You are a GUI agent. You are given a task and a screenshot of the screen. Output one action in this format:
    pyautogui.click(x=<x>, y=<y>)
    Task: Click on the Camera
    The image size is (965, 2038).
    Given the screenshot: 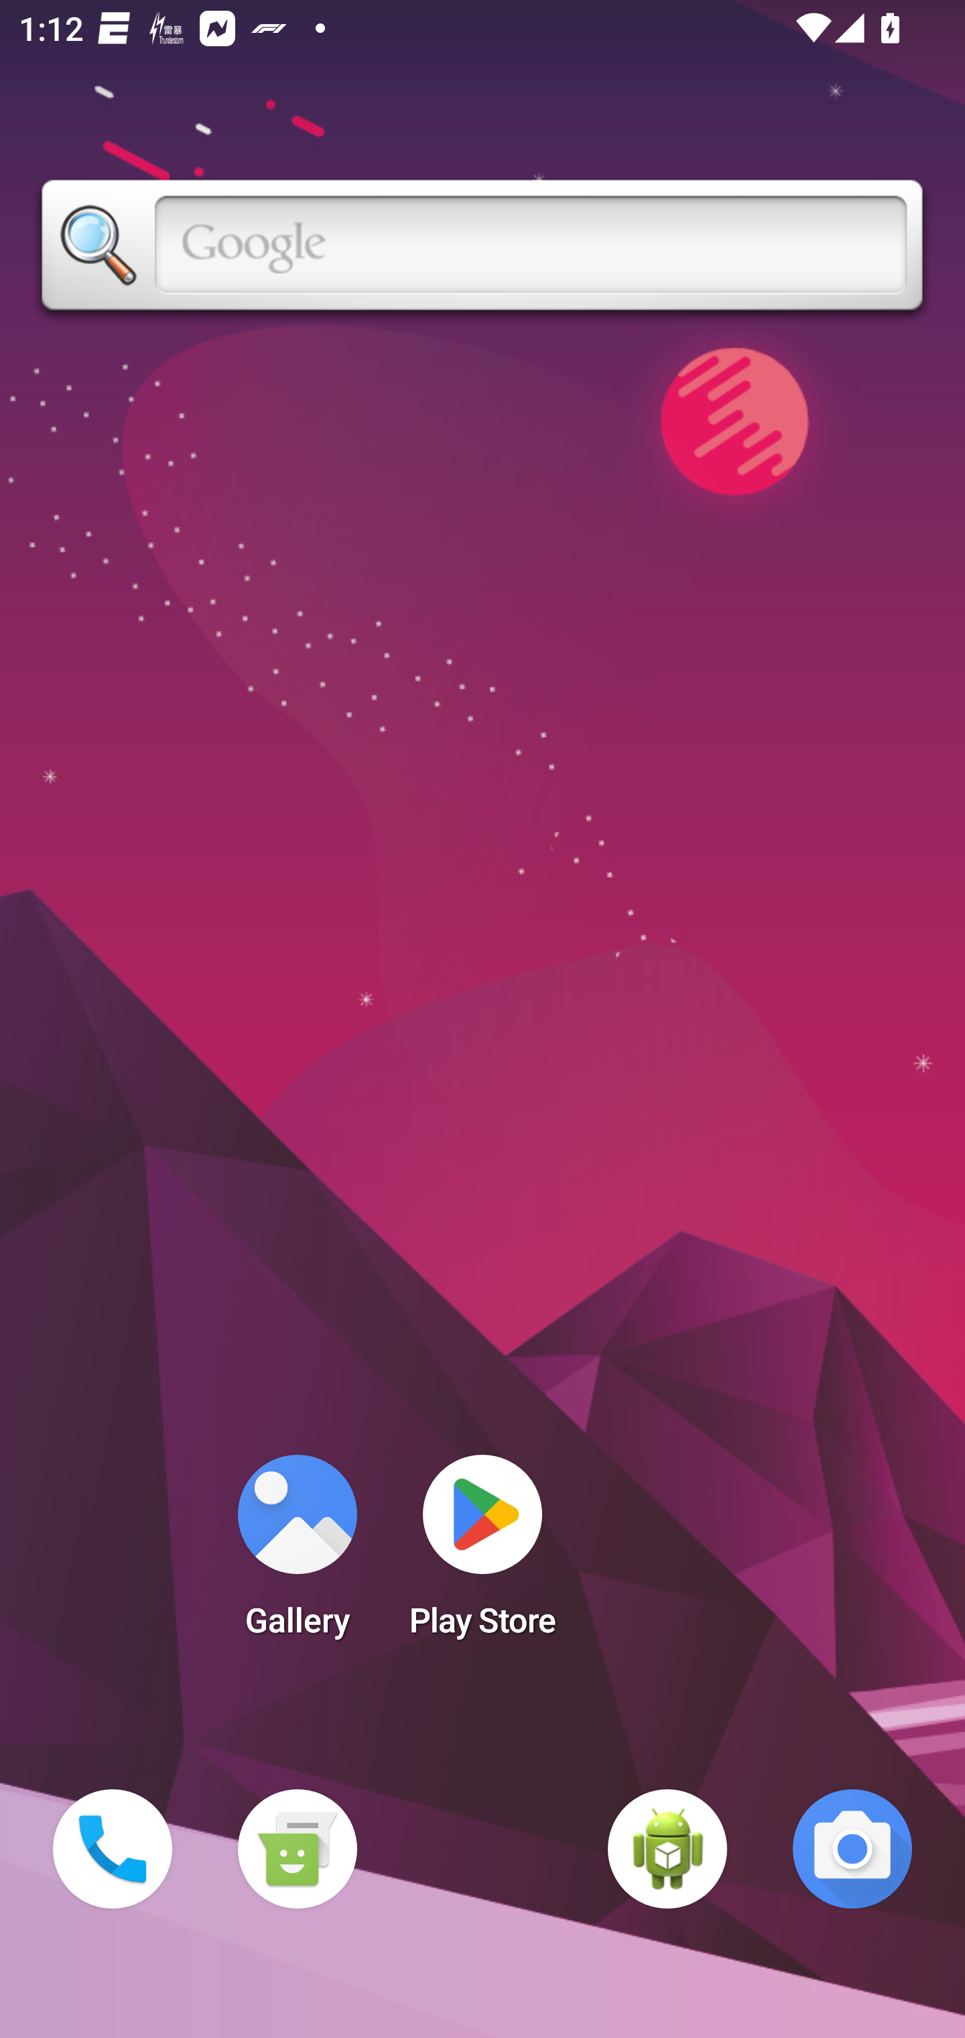 What is the action you would take?
    pyautogui.click(x=852, y=1849)
    